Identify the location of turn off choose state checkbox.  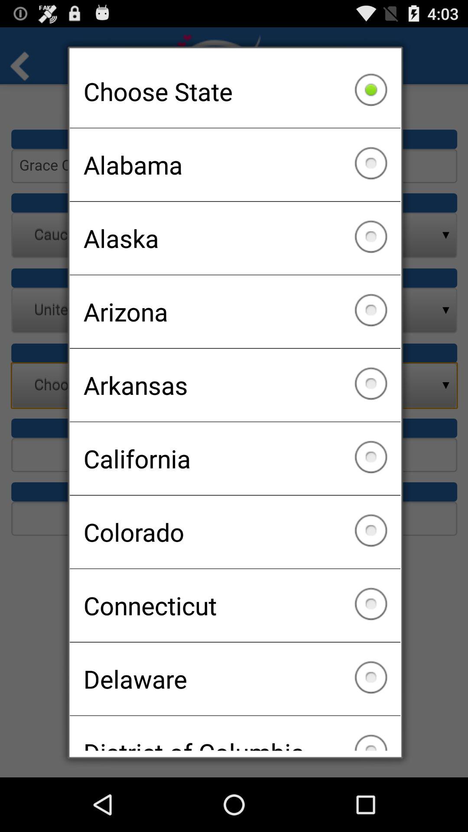
(235, 91).